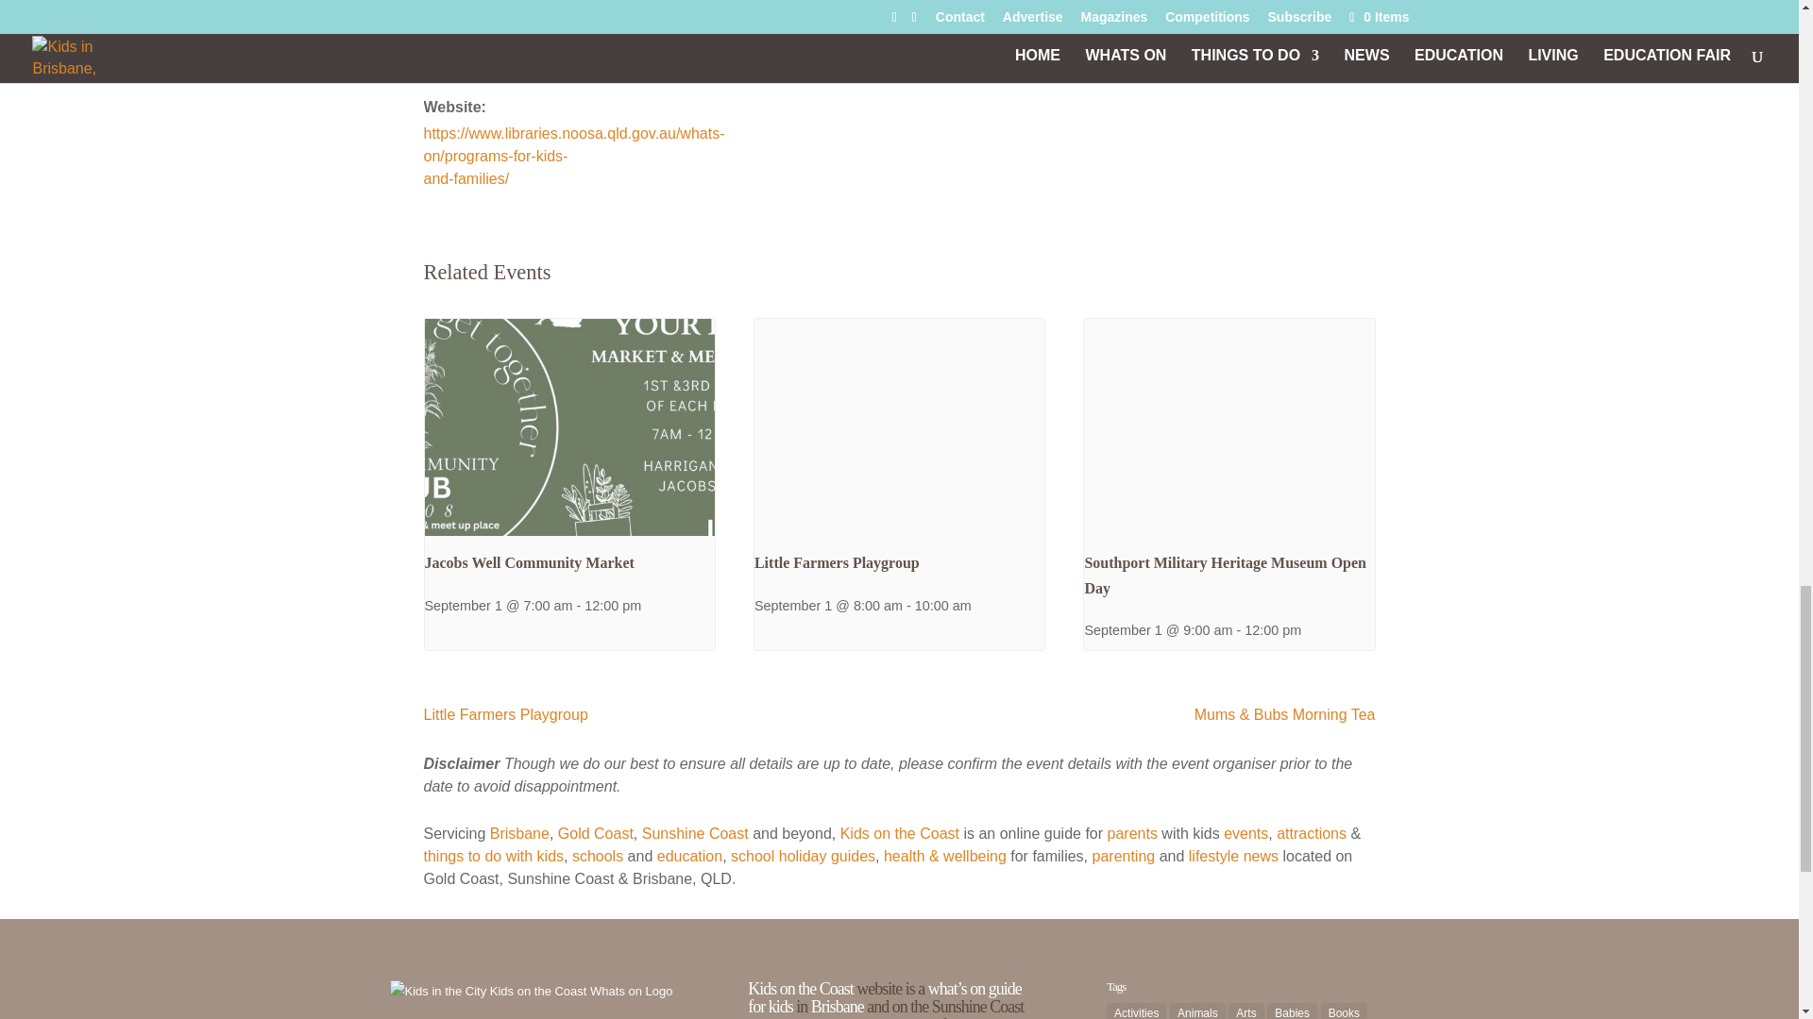  What do you see at coordinates (451, 24) in the screenshot?
I see `Activities` at bounding box center [451, 24].